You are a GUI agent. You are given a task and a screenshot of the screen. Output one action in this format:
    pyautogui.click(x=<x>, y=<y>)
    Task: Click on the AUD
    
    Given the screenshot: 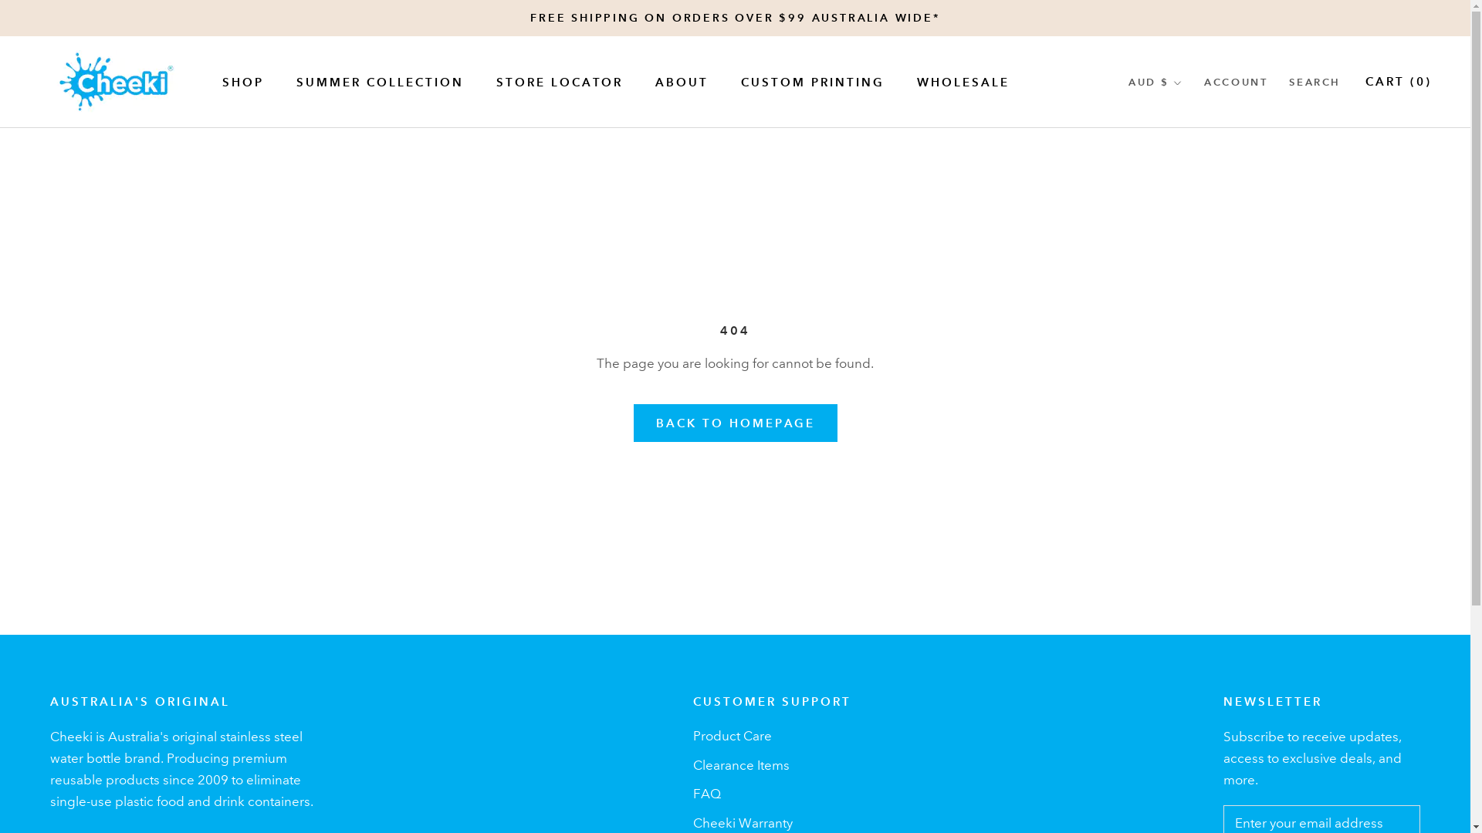 What is the action you would take?
    pyautogui.click(x=1184, y=241)
    